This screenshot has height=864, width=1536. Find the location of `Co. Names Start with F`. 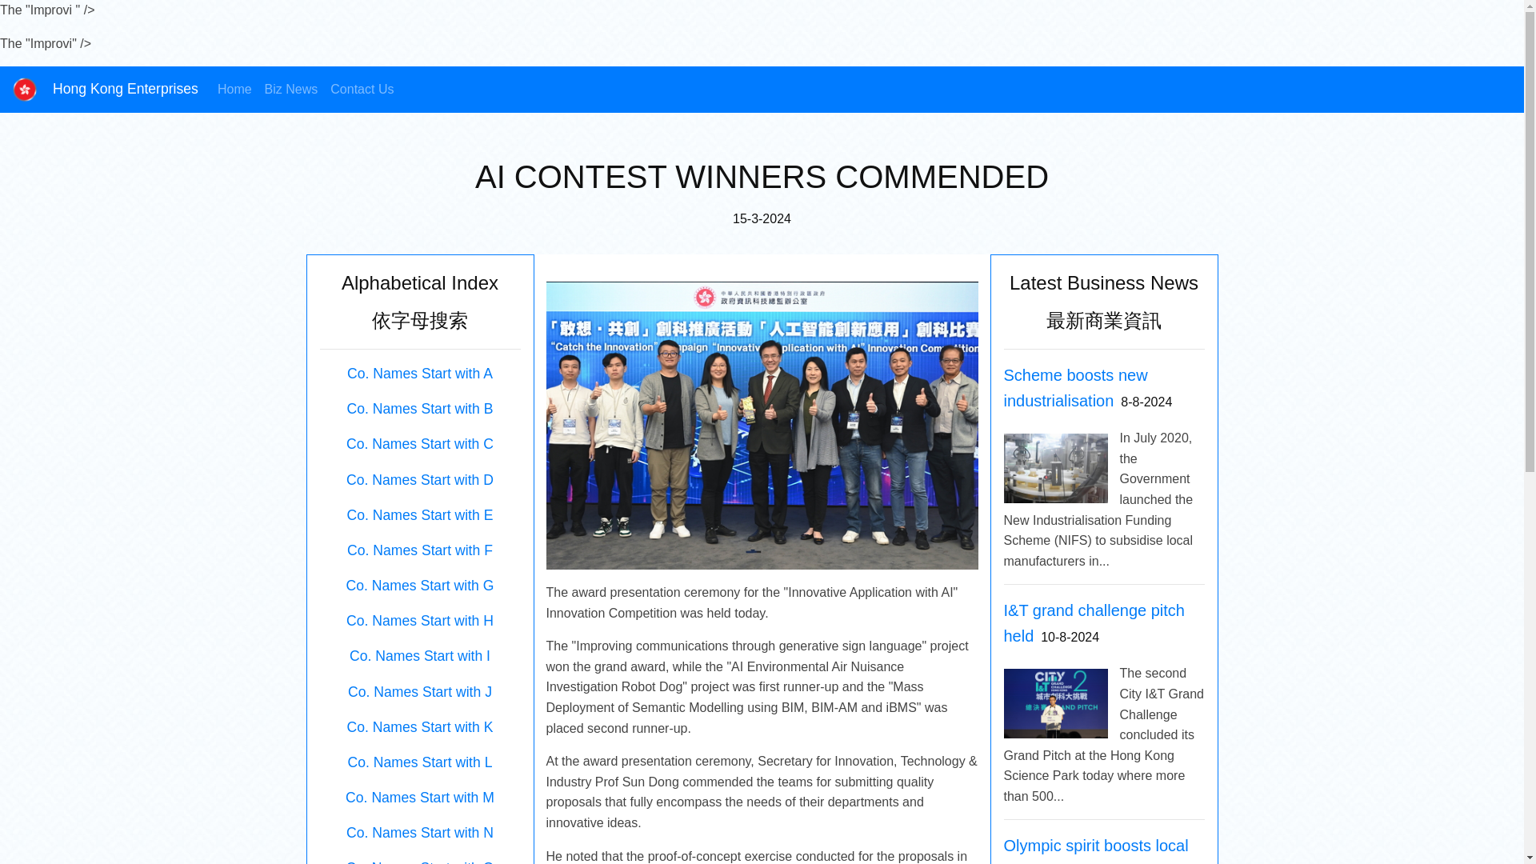

Co. Names Start with F is located at coordinates (419, 550).